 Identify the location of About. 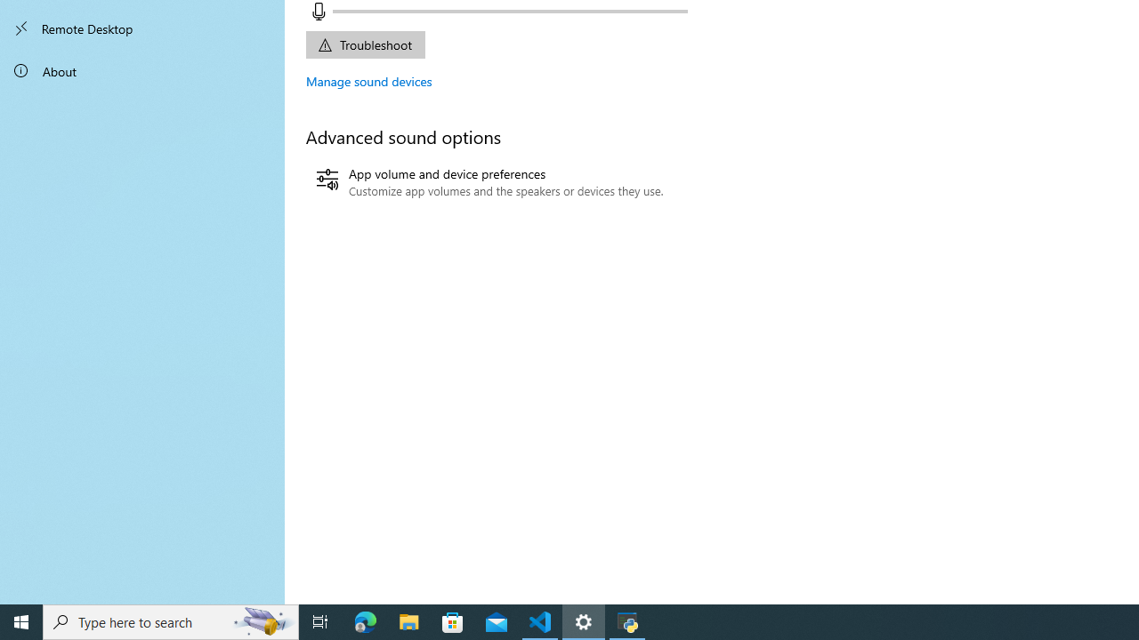
(142, 71).